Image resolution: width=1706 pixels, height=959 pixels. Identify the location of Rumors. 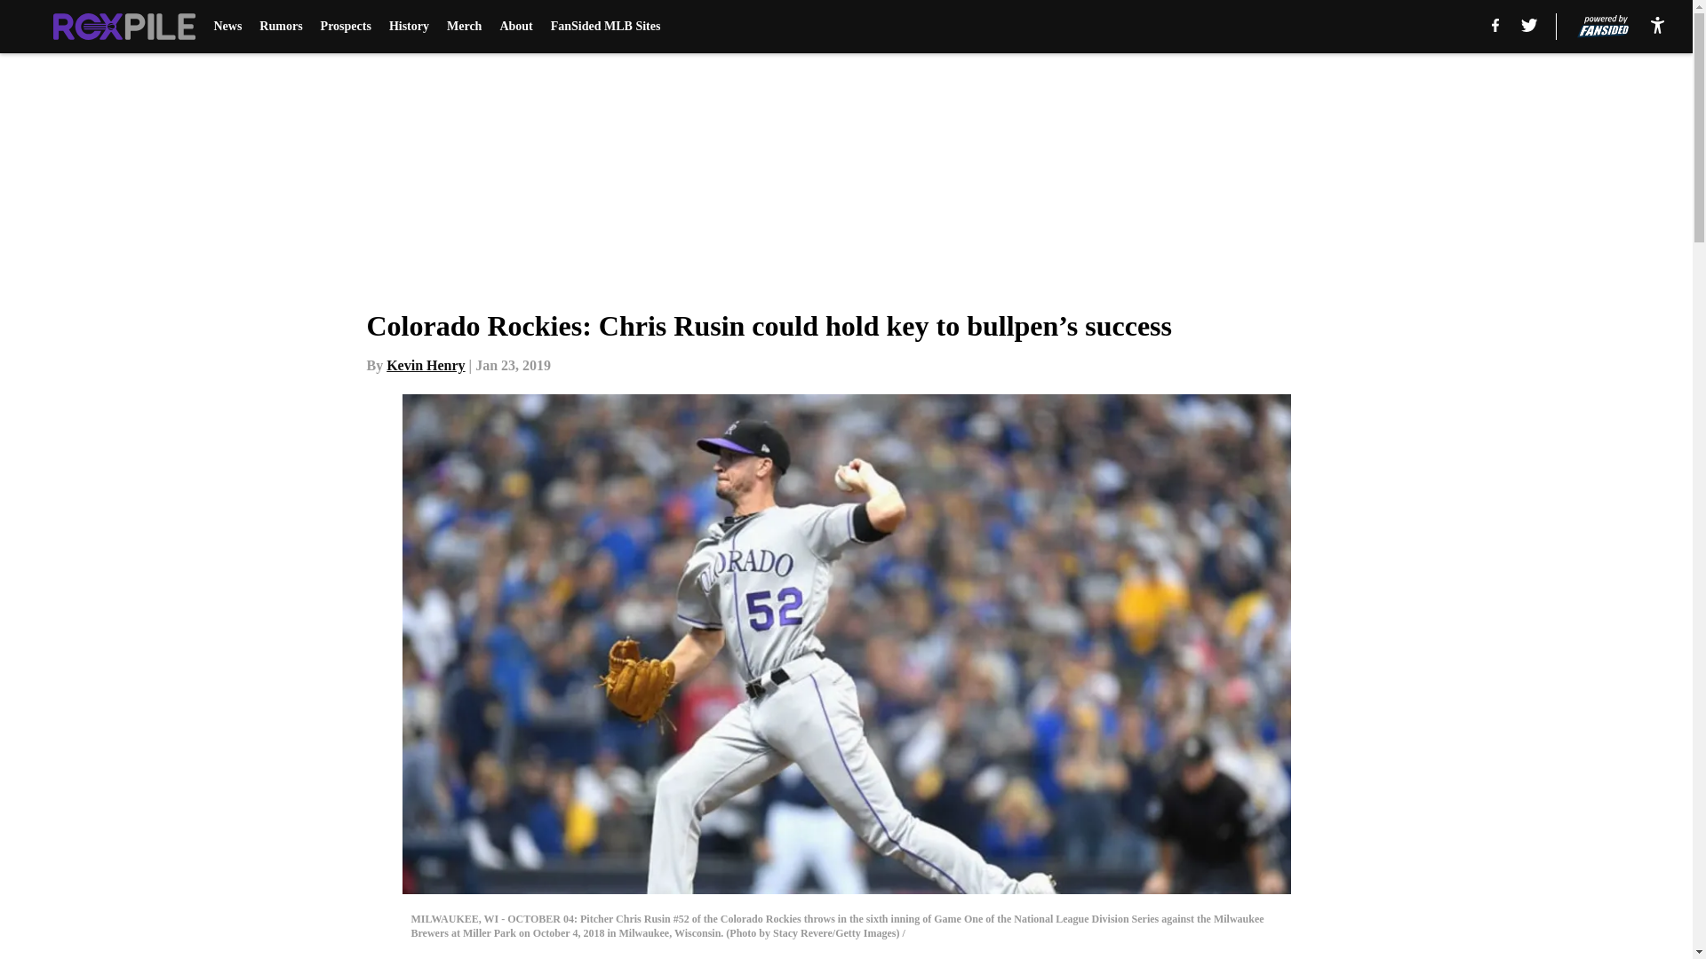
(280, 27).